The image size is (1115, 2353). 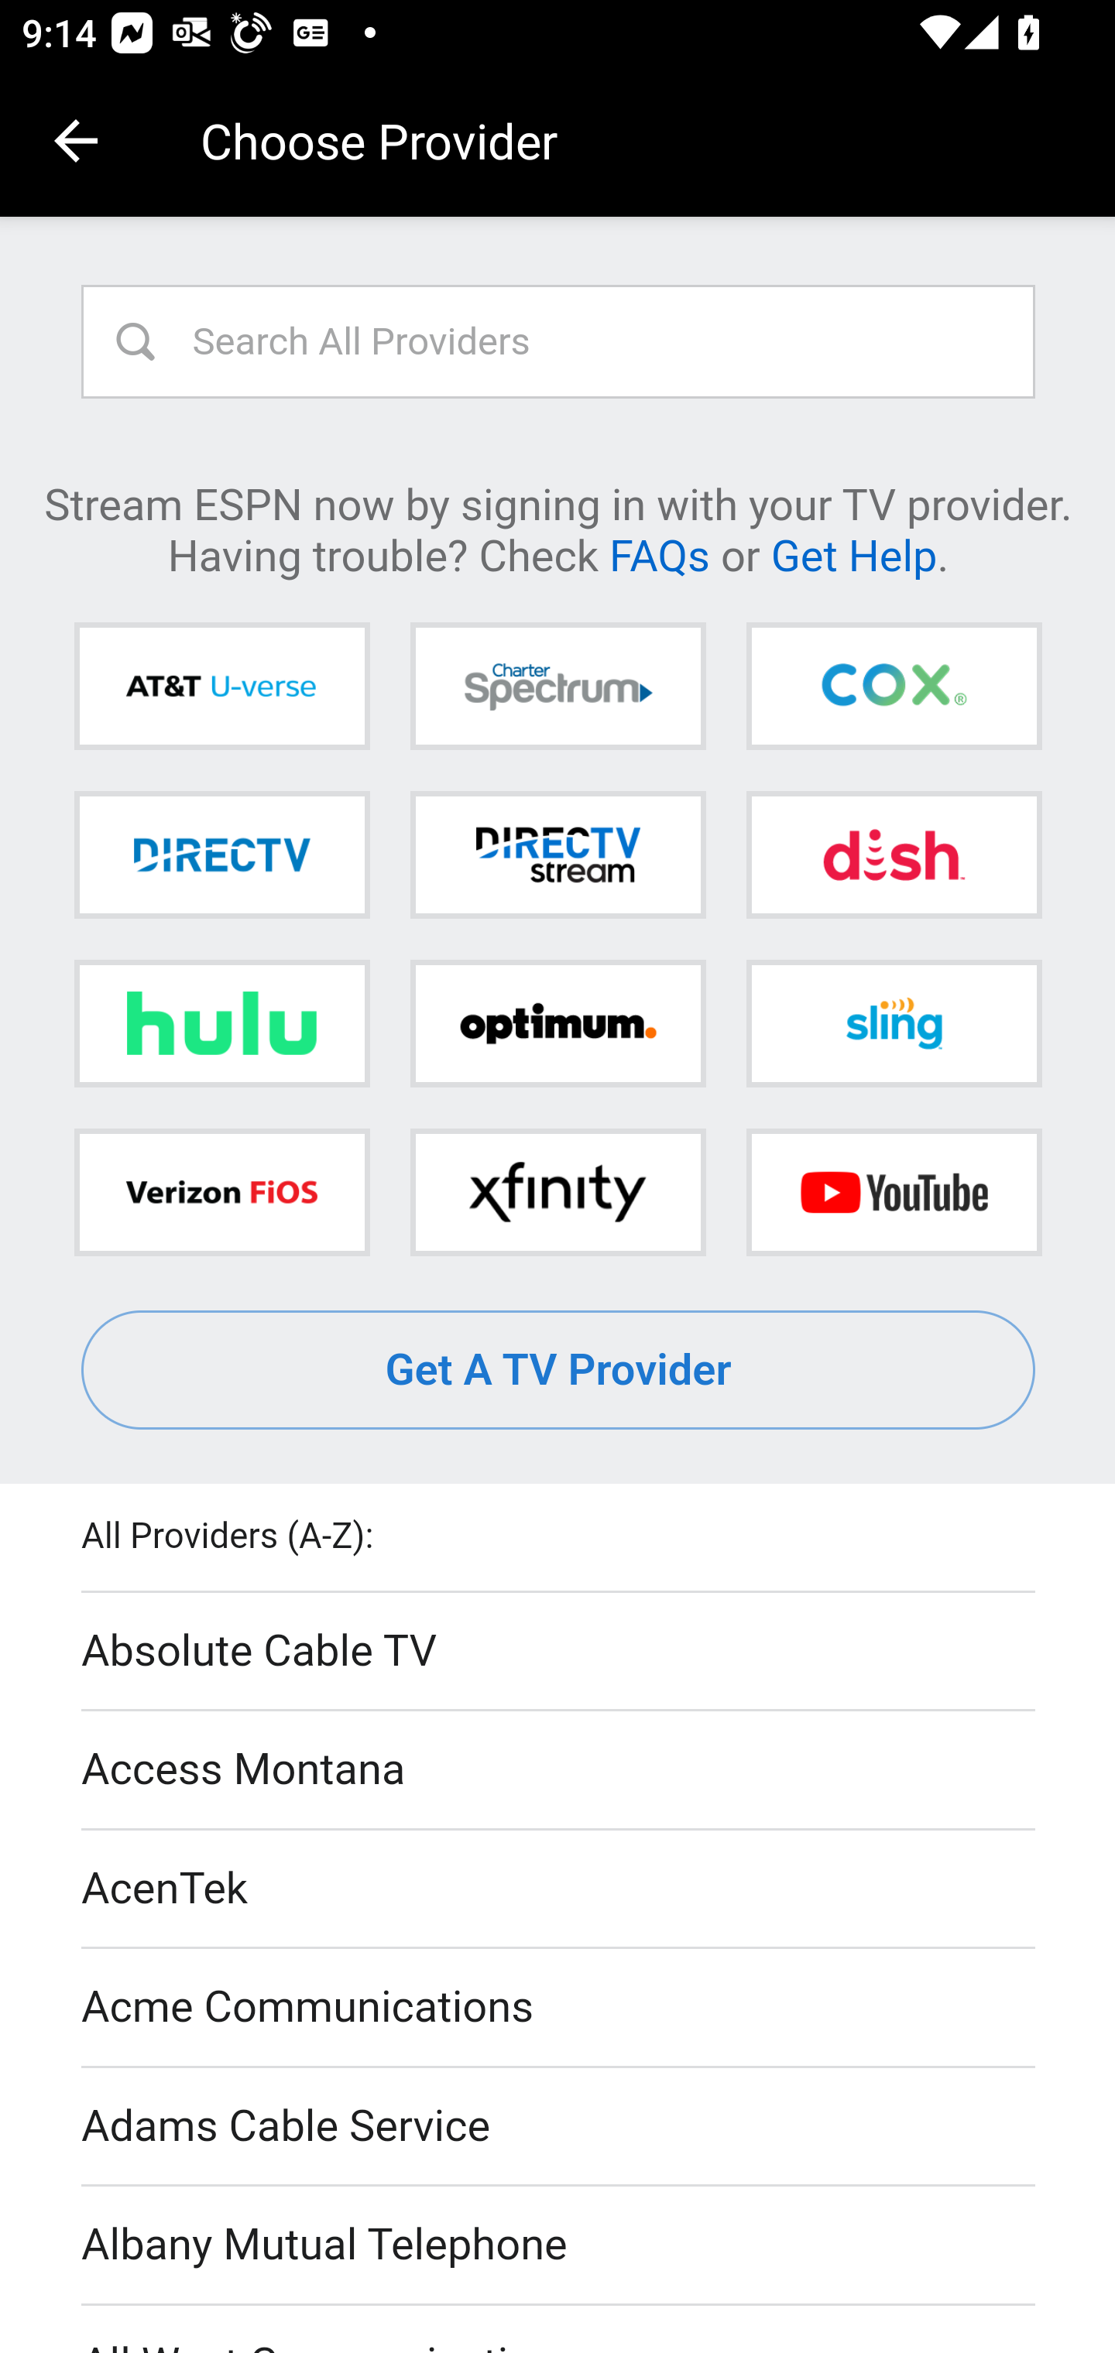 What do you see at coordinates (559, 1652) in the screenshot?
I see `Absolute Cable TV` at bounding box center [559, 1652].